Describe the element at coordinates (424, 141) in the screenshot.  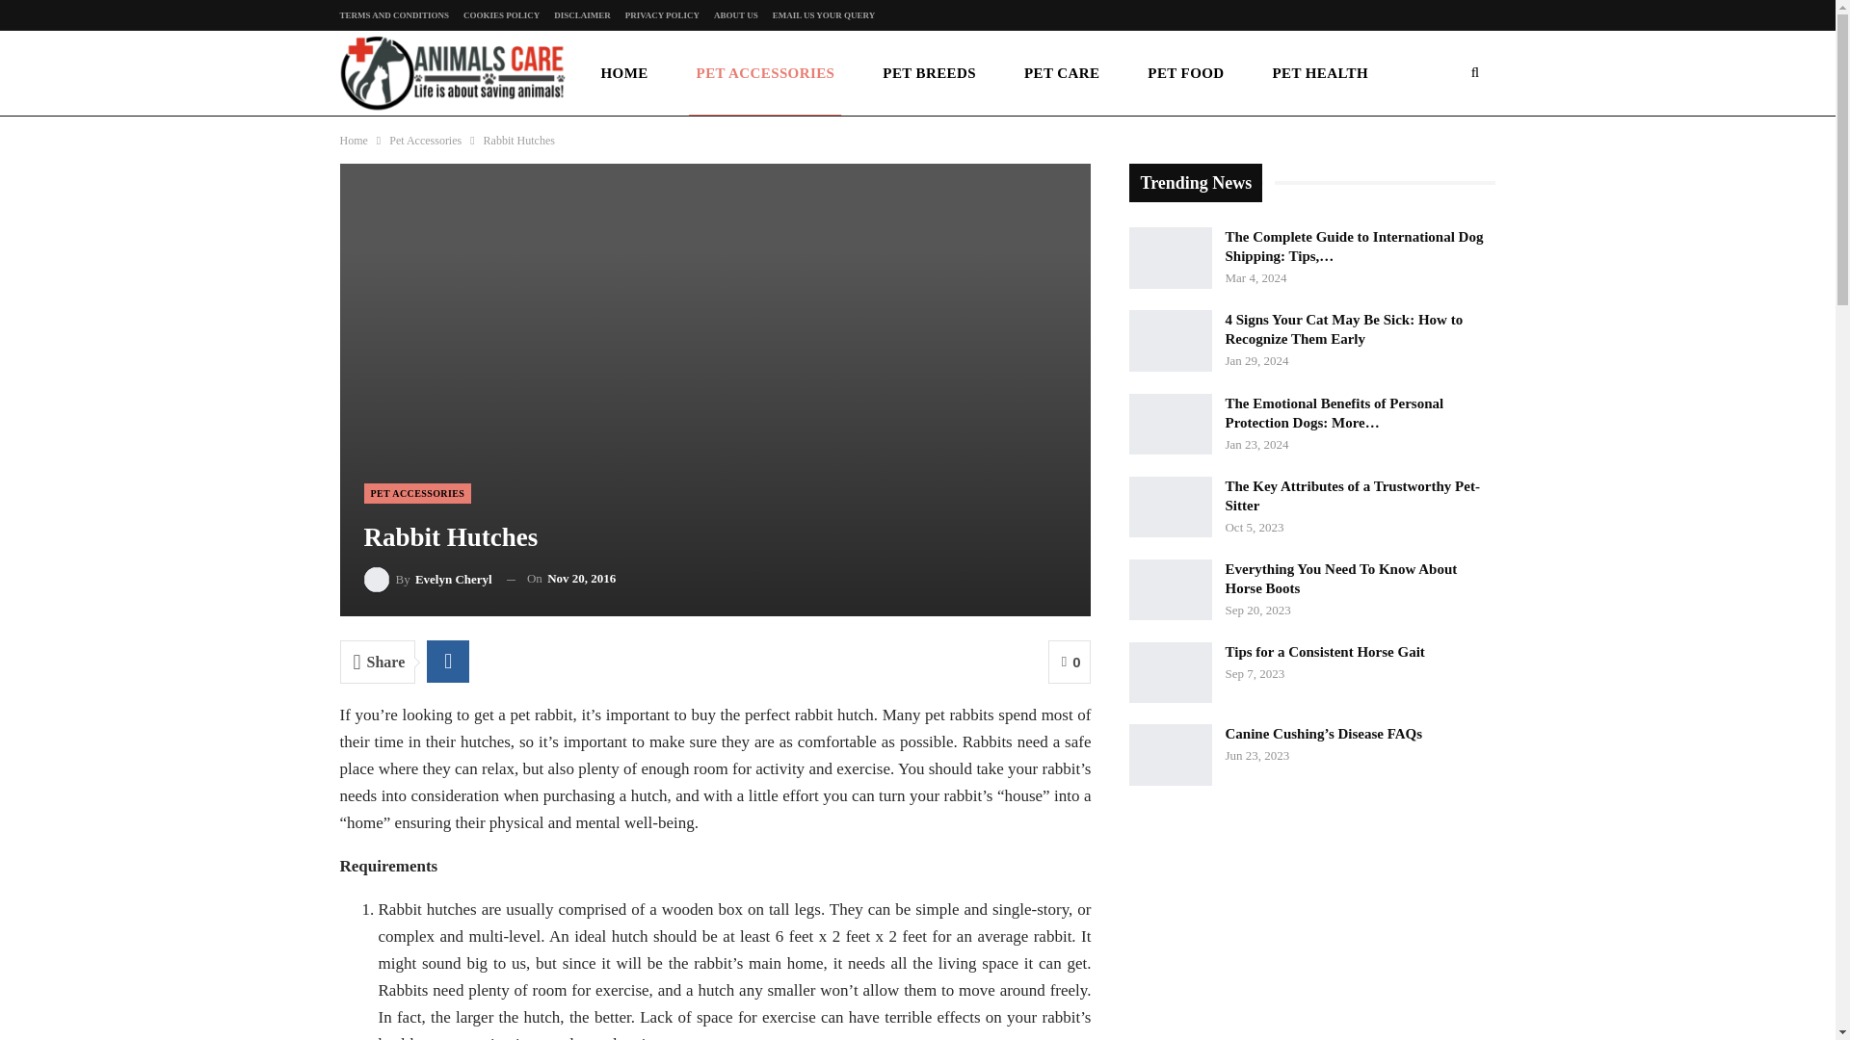
I see `Pet Accessories` at that location.